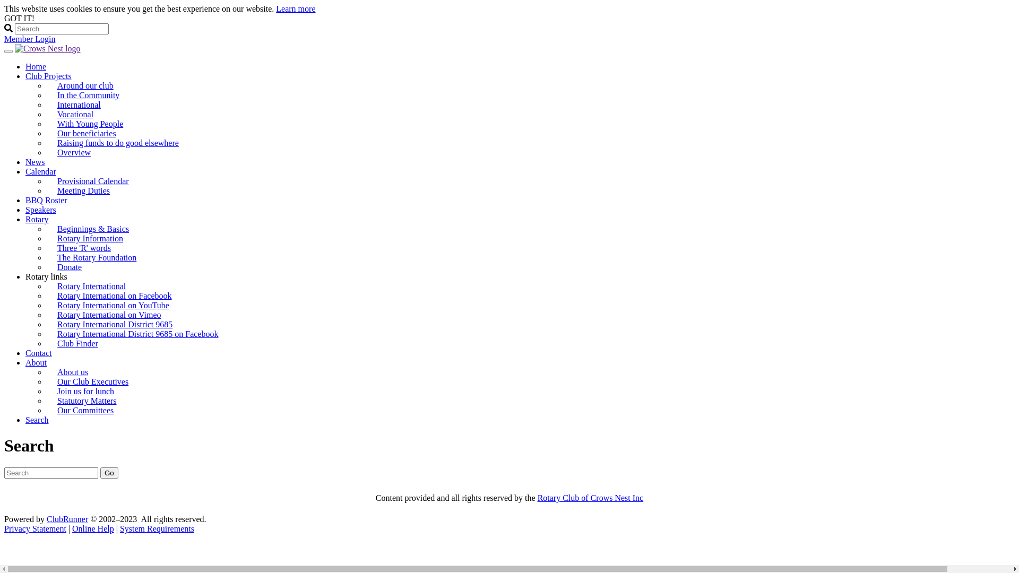  Describe the element at coordinates (115, 325) in the screenshot. I see `Rotary International District 9685` at that location.